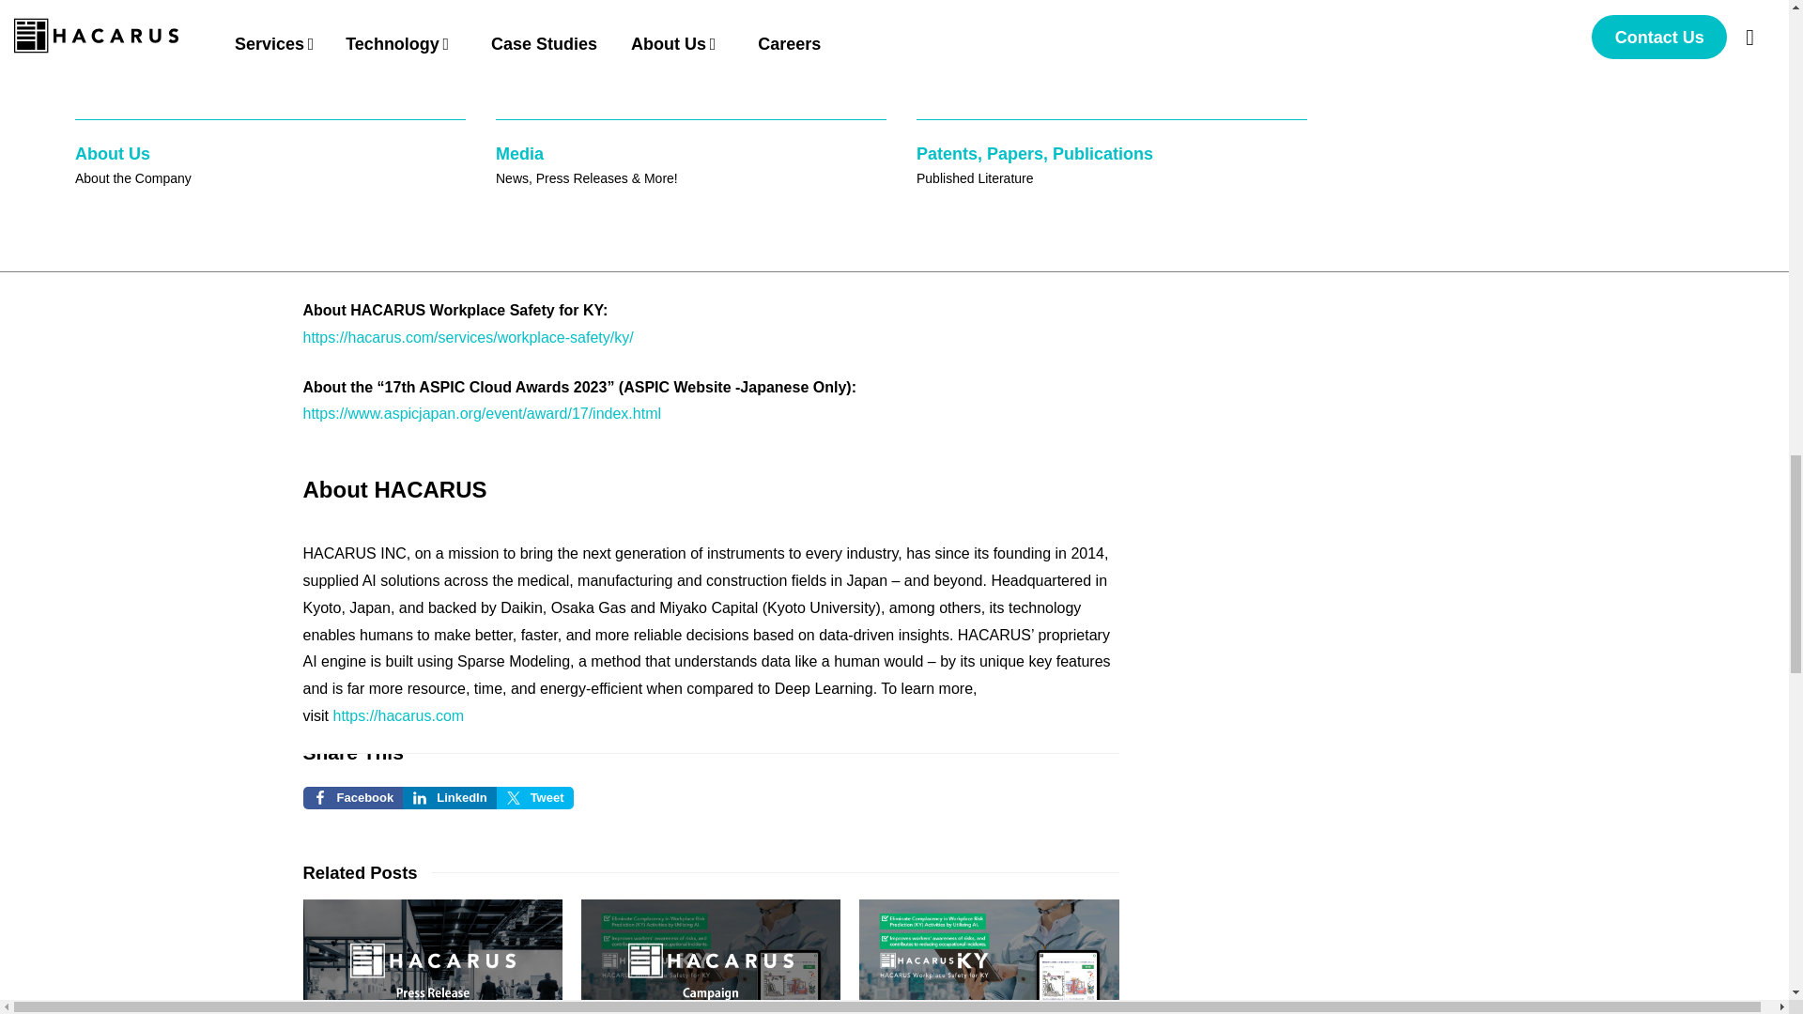 The height and width of the screenshot is (1014, 1803). Describe the element at coordinates (449, 798) in the screenshot. I see `Share on LinkedIn` at that location.